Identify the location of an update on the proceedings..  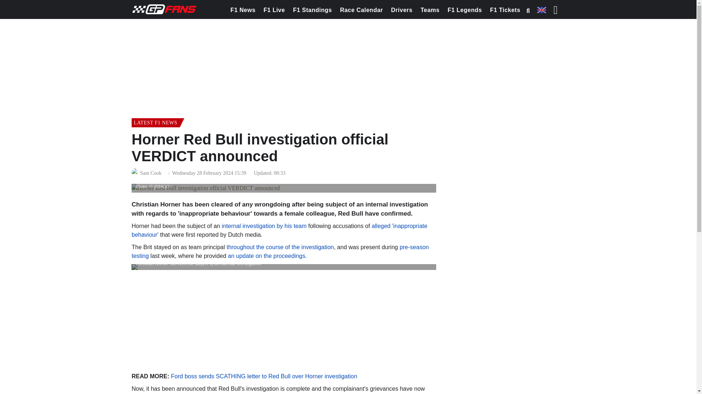
(267, 256).